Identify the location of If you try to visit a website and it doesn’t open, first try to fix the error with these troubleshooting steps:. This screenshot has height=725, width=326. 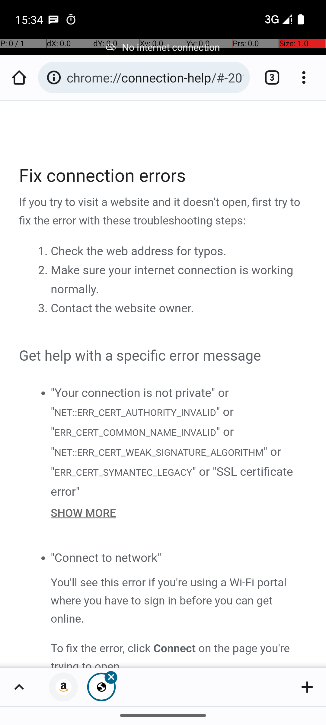
(164, 212).